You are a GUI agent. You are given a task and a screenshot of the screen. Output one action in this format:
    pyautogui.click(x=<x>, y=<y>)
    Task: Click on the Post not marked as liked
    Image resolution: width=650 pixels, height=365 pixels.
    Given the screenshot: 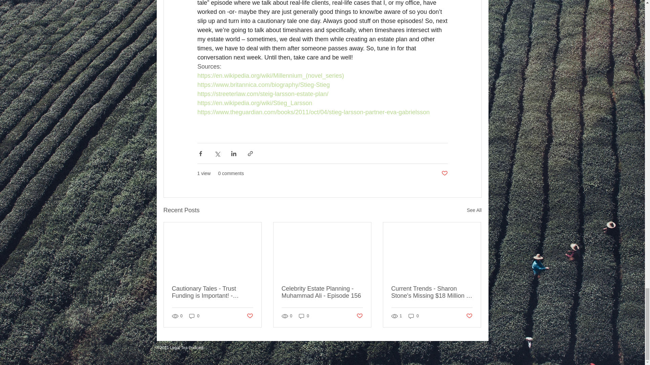 What is the action you would take?
    pyautogui.click(x=249, y=316)
    